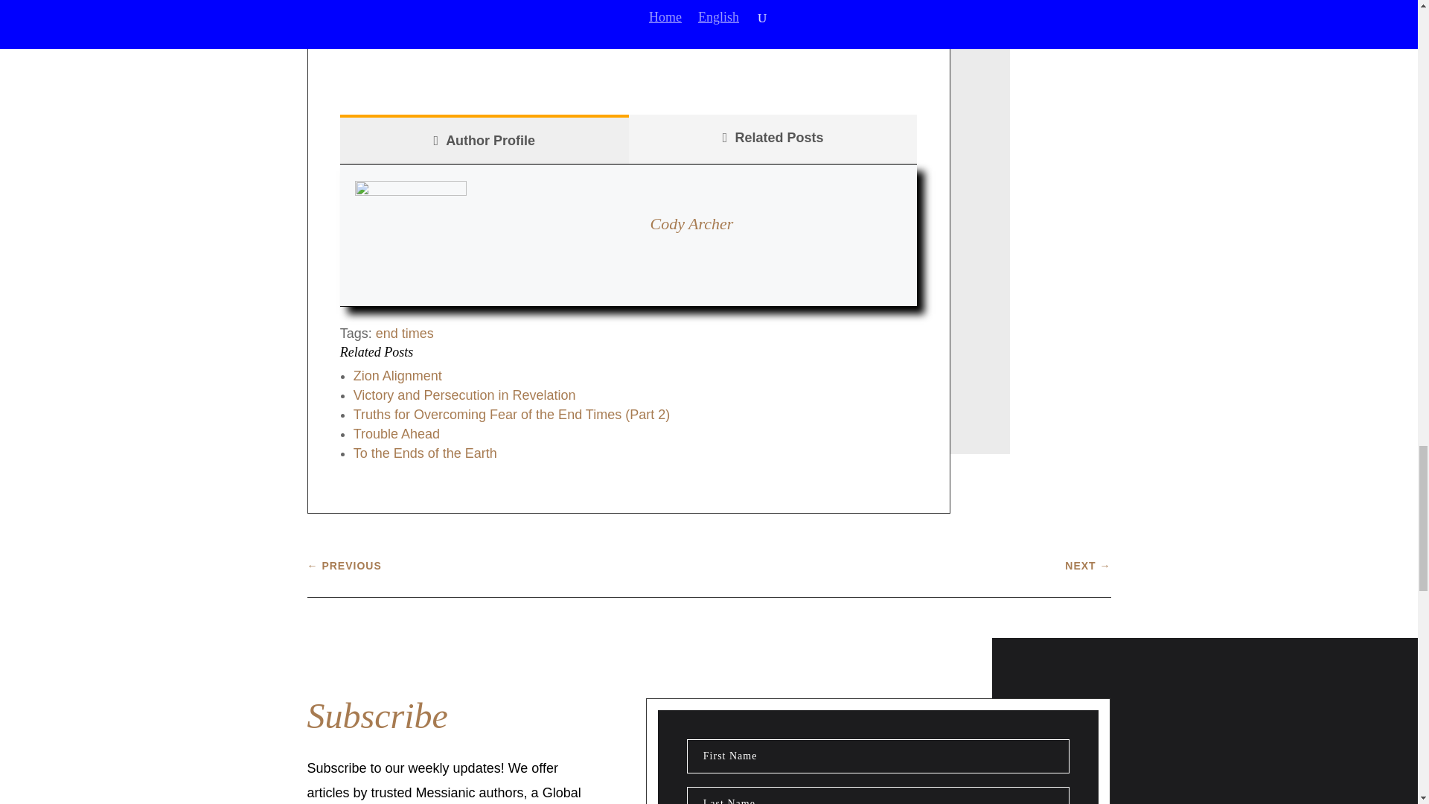  What do you see at coordinates (464, 395) in the screenshot?
I see `Victory and Persecution in Revelation` at bounding box center [464, 395].